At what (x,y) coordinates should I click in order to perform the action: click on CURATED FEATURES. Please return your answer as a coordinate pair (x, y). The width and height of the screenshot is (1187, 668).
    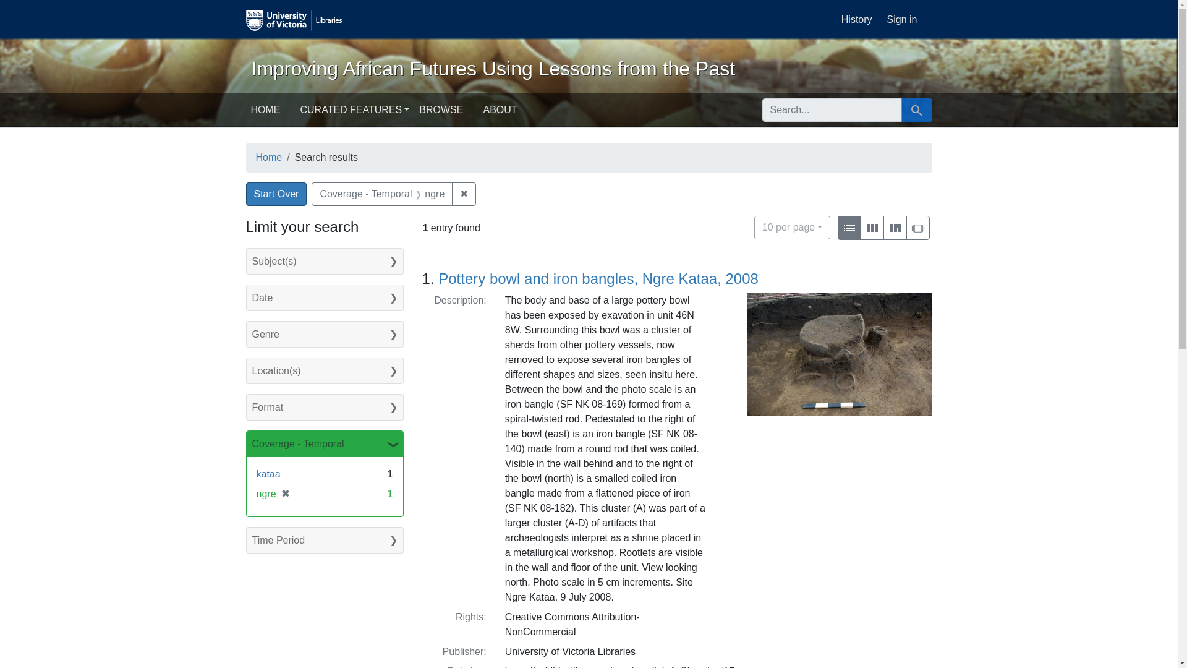
    Looking at the image, I should click on (872, 228).